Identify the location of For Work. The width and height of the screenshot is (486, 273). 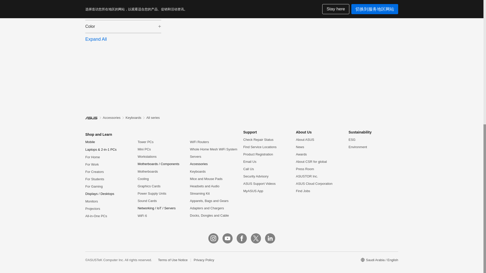
(92, 164).